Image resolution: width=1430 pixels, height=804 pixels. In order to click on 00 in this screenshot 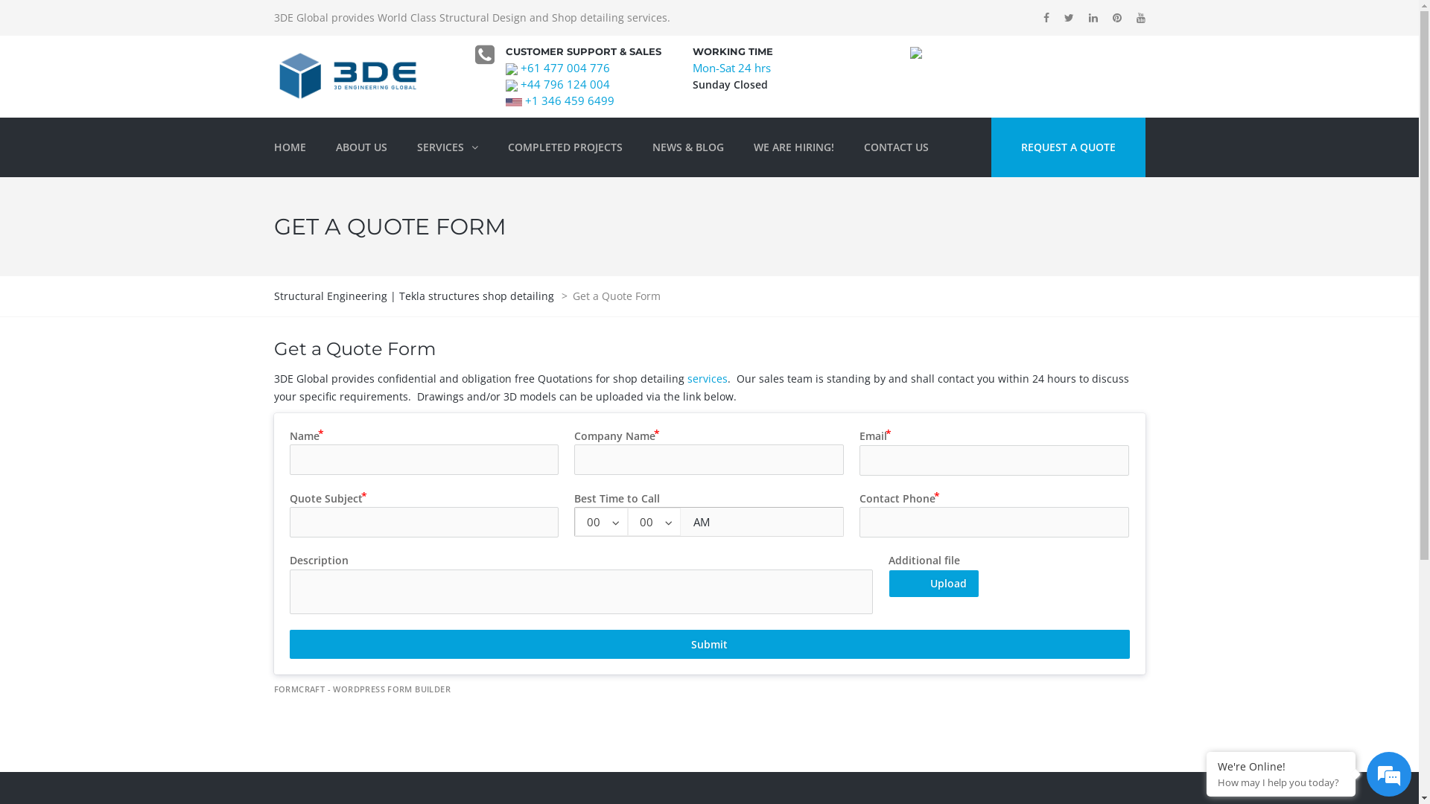, I will do `click(654, 522)`.